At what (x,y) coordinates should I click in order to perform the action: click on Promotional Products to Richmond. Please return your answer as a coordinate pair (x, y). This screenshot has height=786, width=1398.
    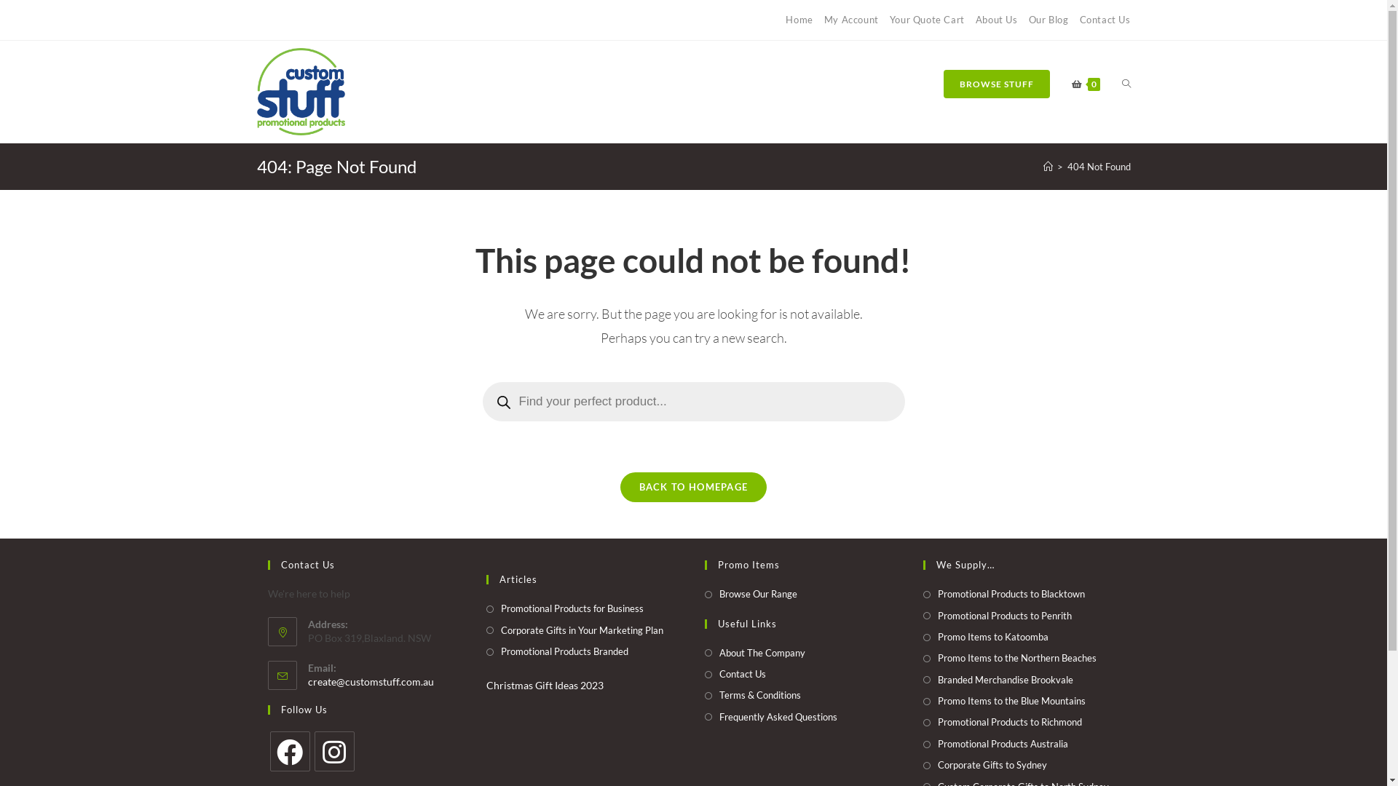
    Looking at the image, I should click on (1003, 722).